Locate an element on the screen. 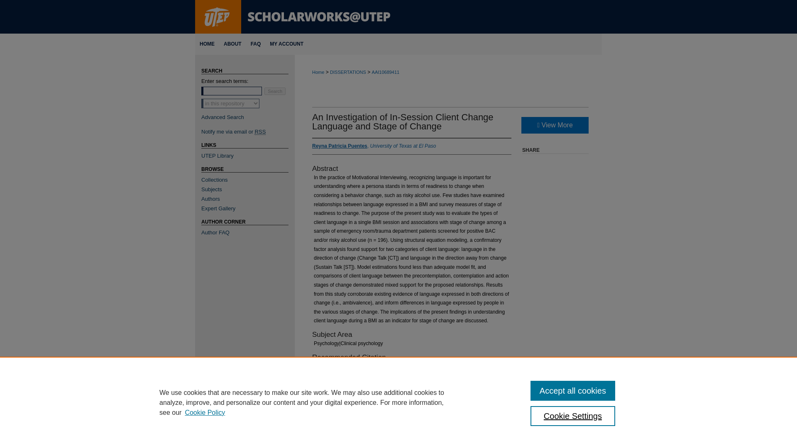 Image resolution: width=797 pixels, height=448 pixels. HOME is located at coordinates (207, 44).